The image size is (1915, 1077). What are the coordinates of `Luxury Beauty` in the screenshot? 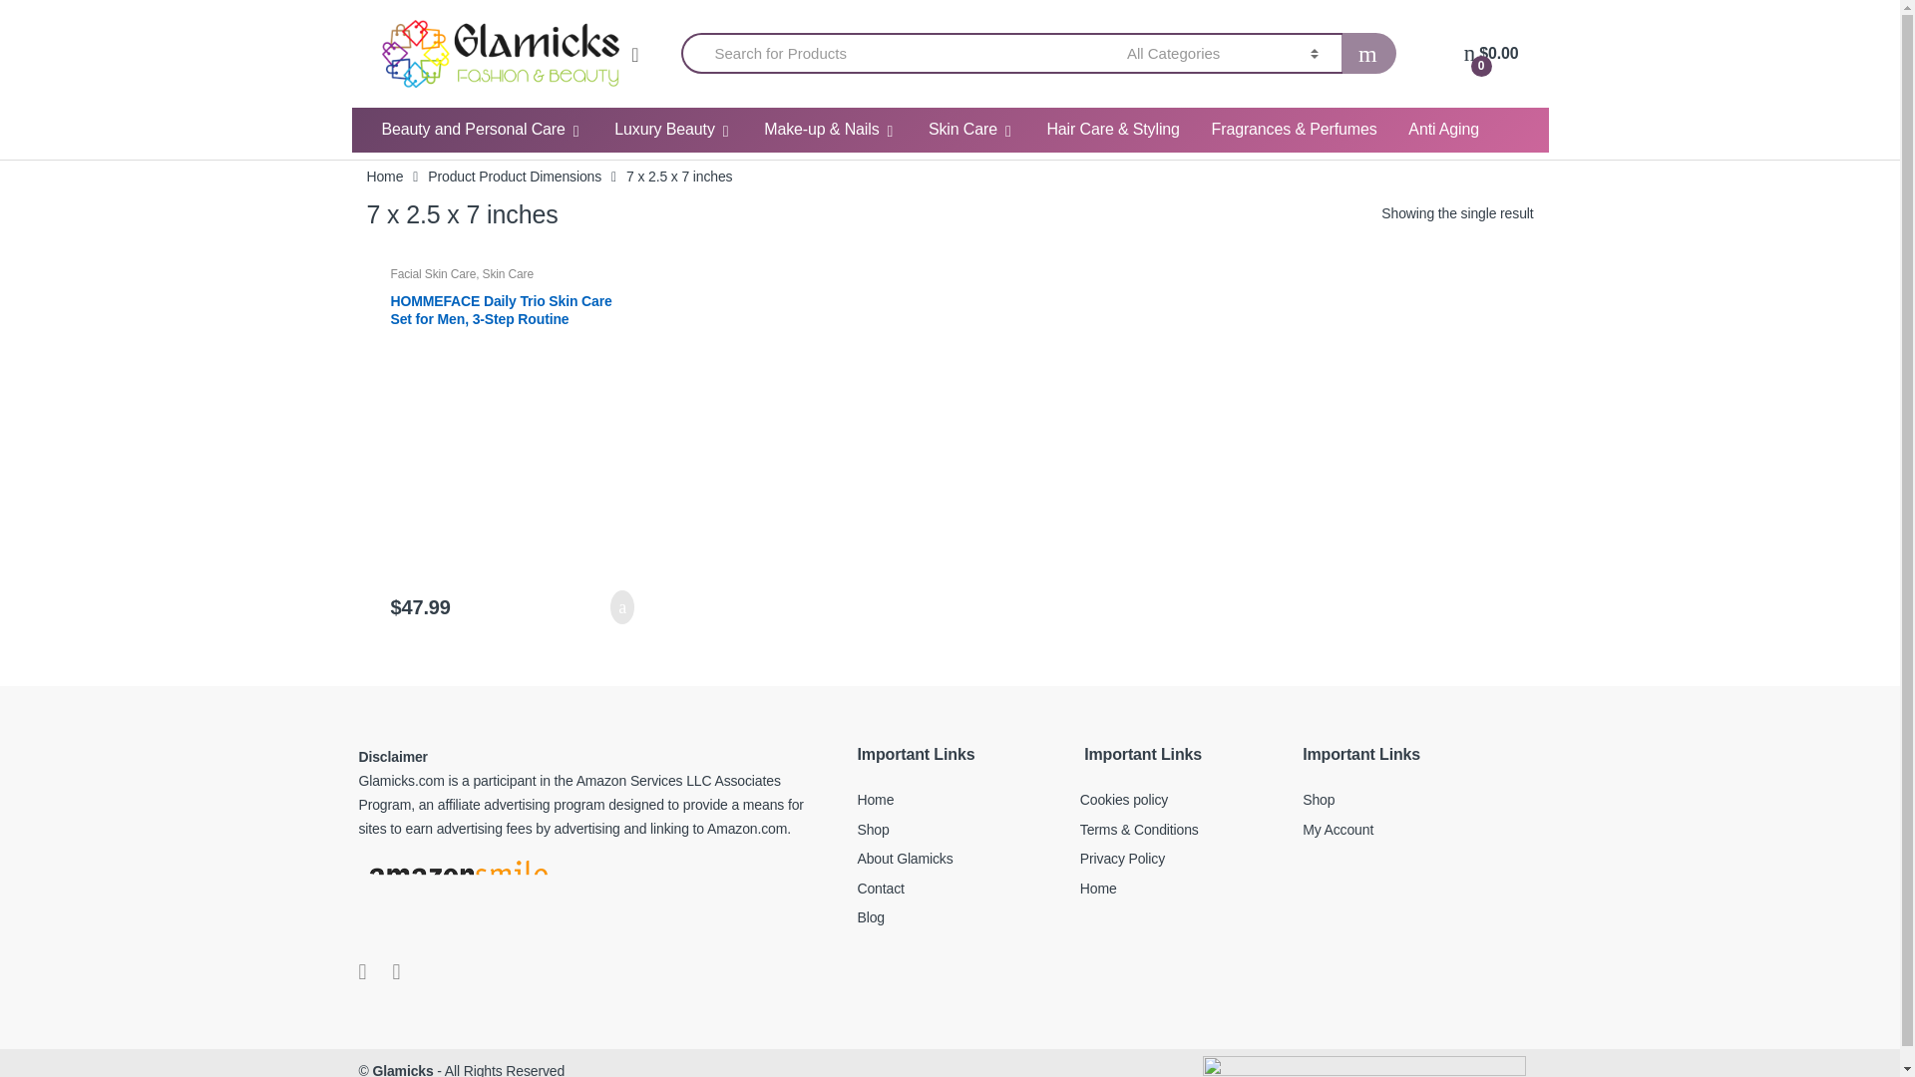 It's located at (672, 130).